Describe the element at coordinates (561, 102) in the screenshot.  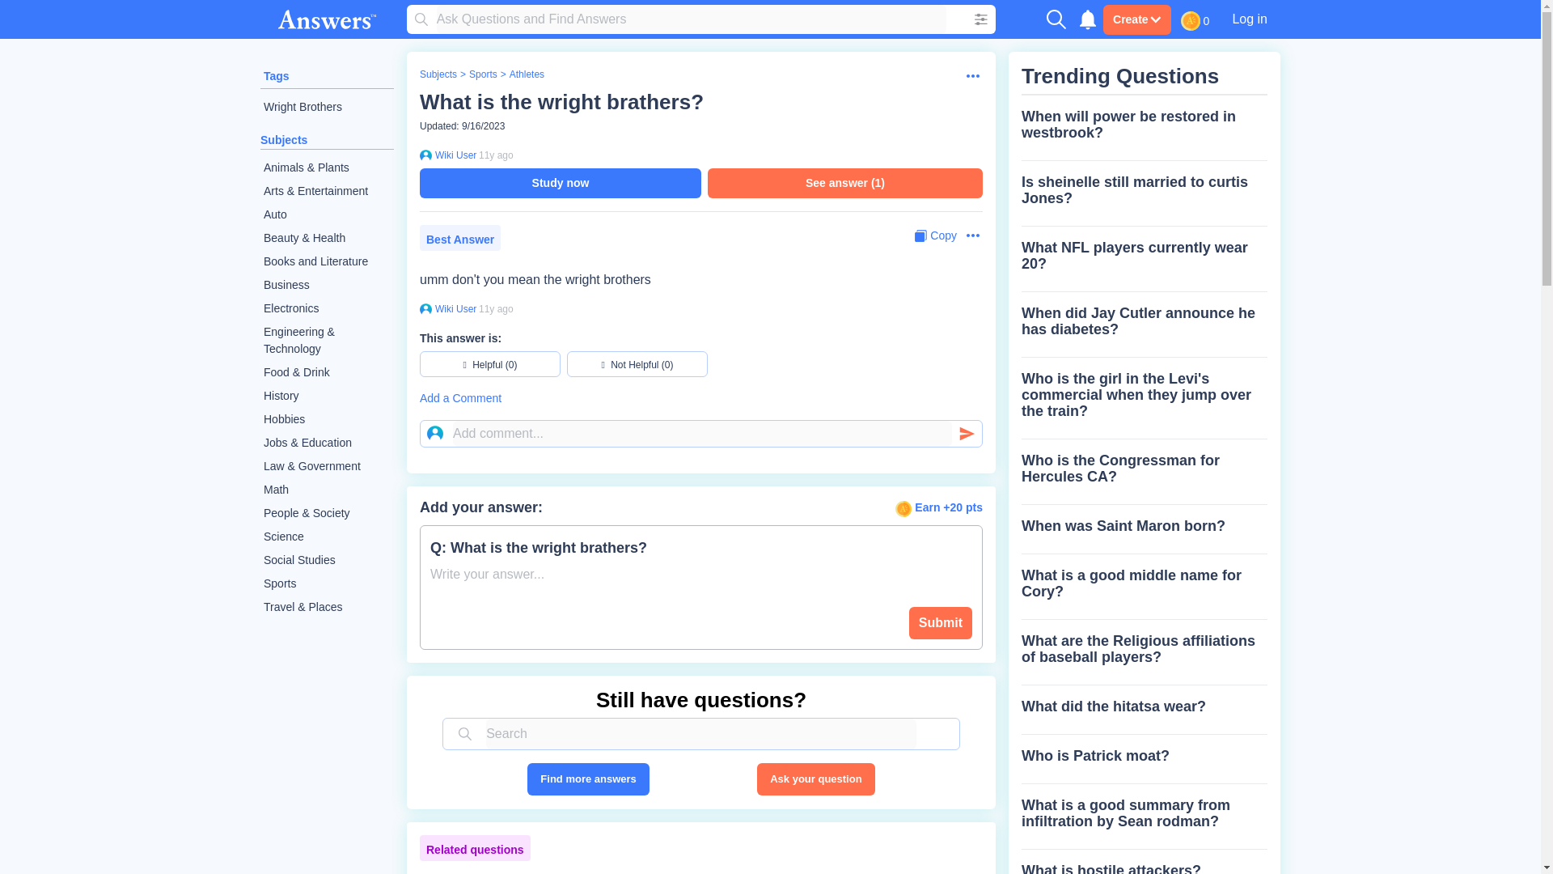
I see `What is the wright brathers?` at that location.